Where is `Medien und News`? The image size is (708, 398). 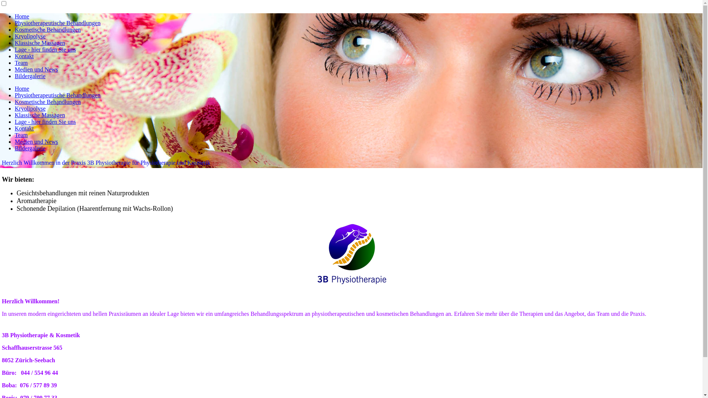
Medien und News is located at coordinates (36, 69).